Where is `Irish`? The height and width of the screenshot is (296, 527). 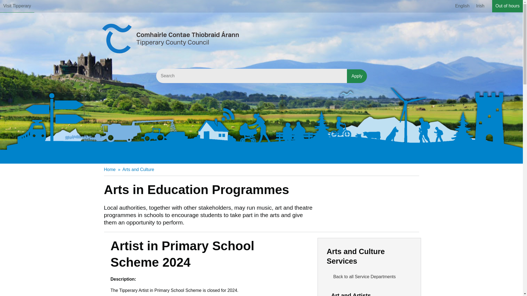 Irish is located at coordinates (480, 6).